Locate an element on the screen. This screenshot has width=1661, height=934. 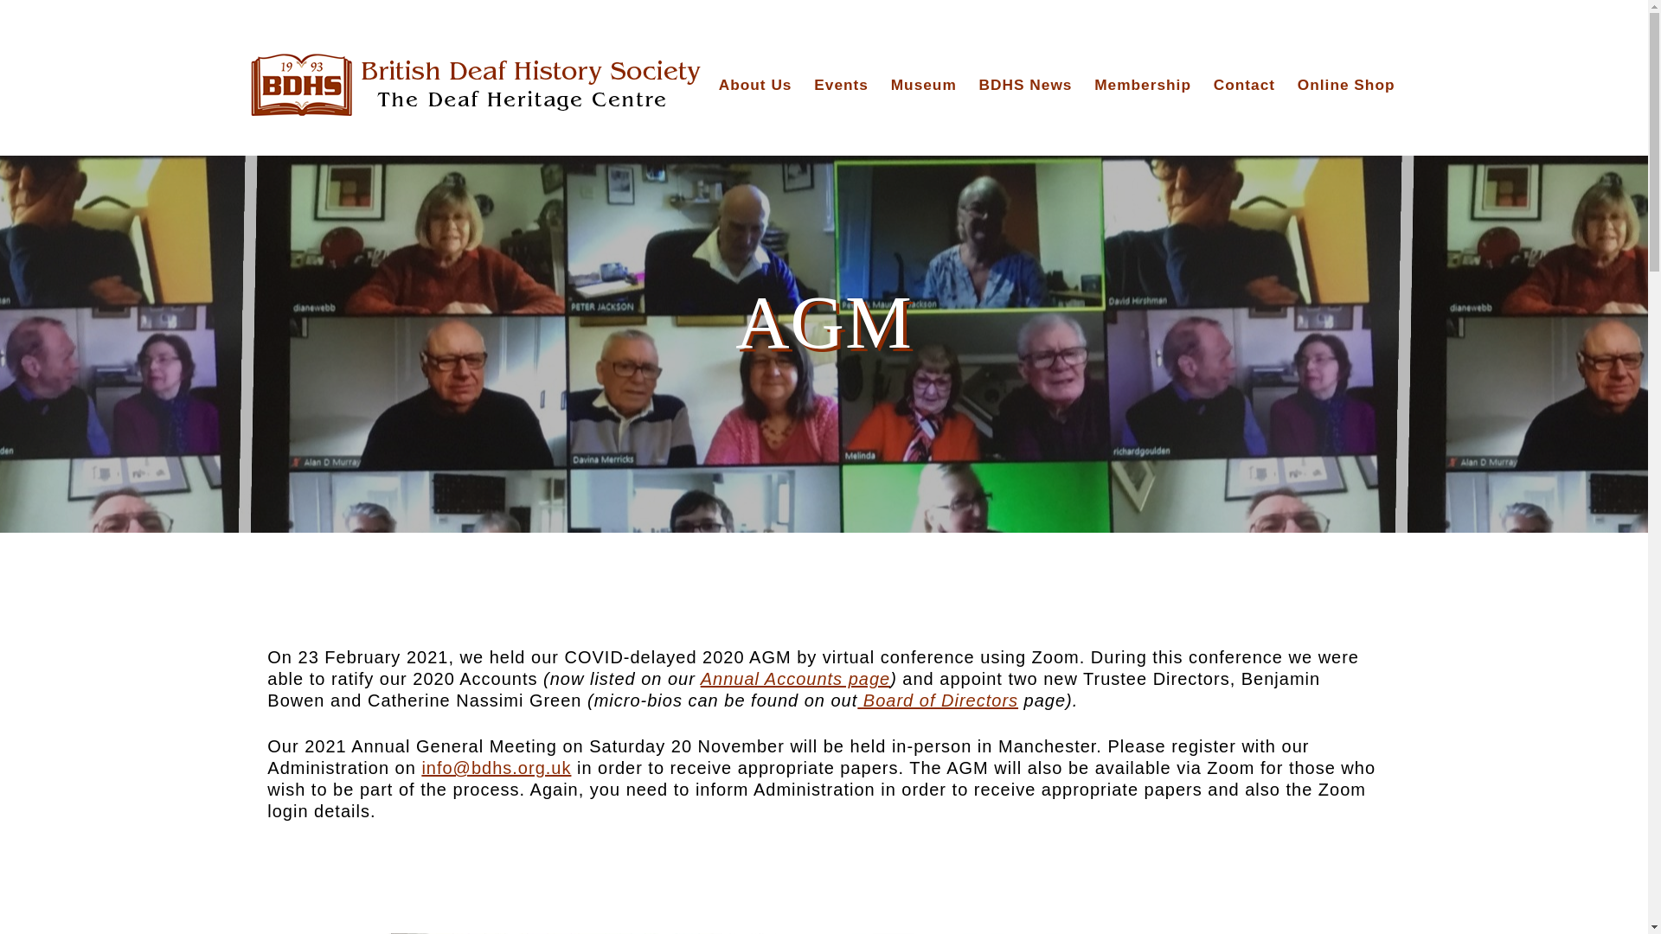
About Us is located at coordinates (755, 85).